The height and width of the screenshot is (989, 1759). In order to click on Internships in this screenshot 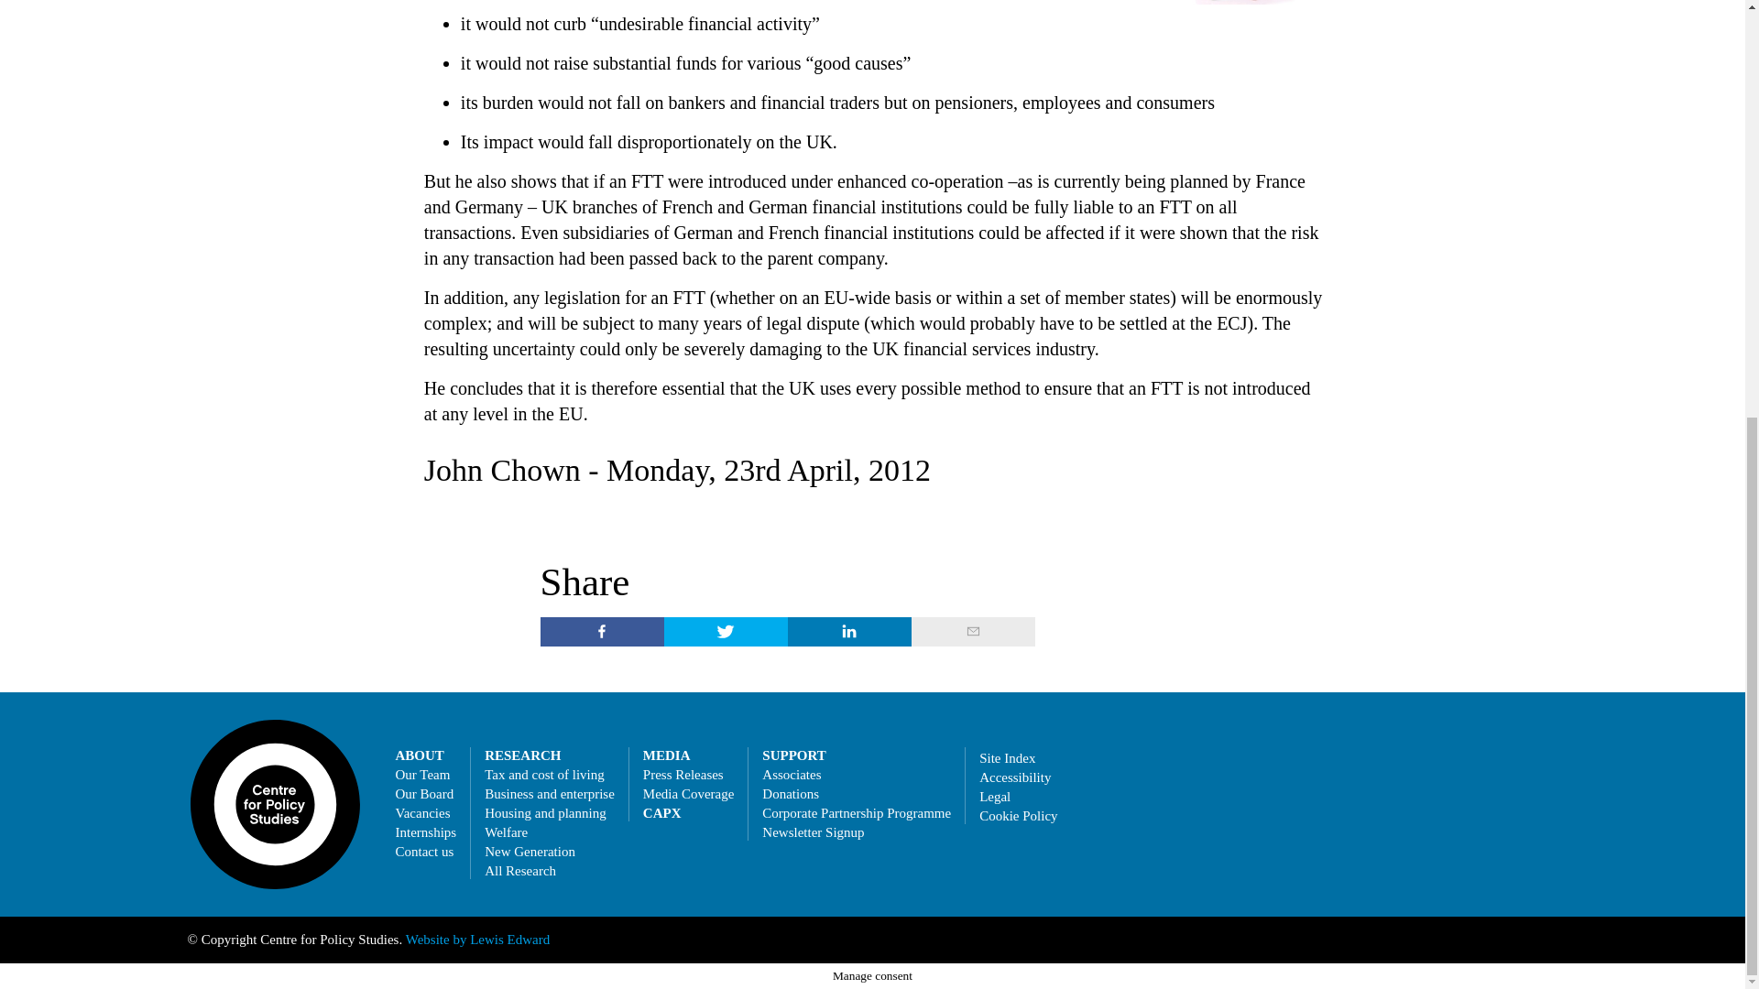, I will do `click(427, 831)`.